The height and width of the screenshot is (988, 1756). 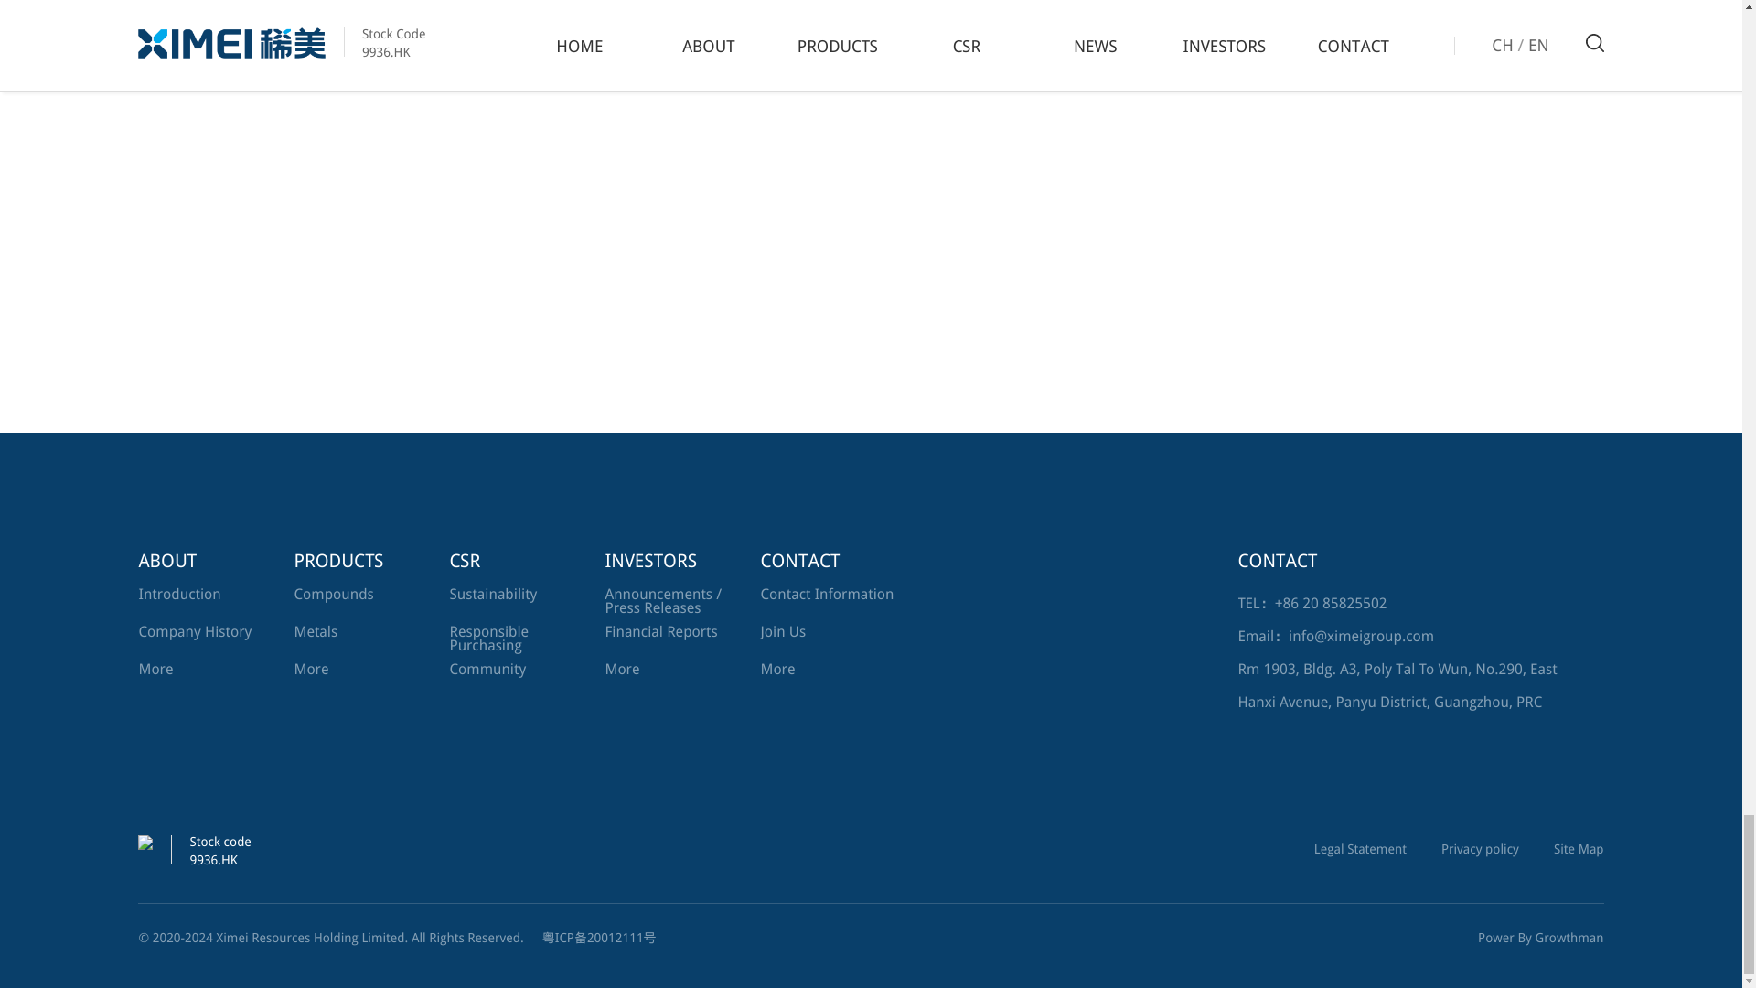 I want to click on Company History, so click(x=194, y=631).